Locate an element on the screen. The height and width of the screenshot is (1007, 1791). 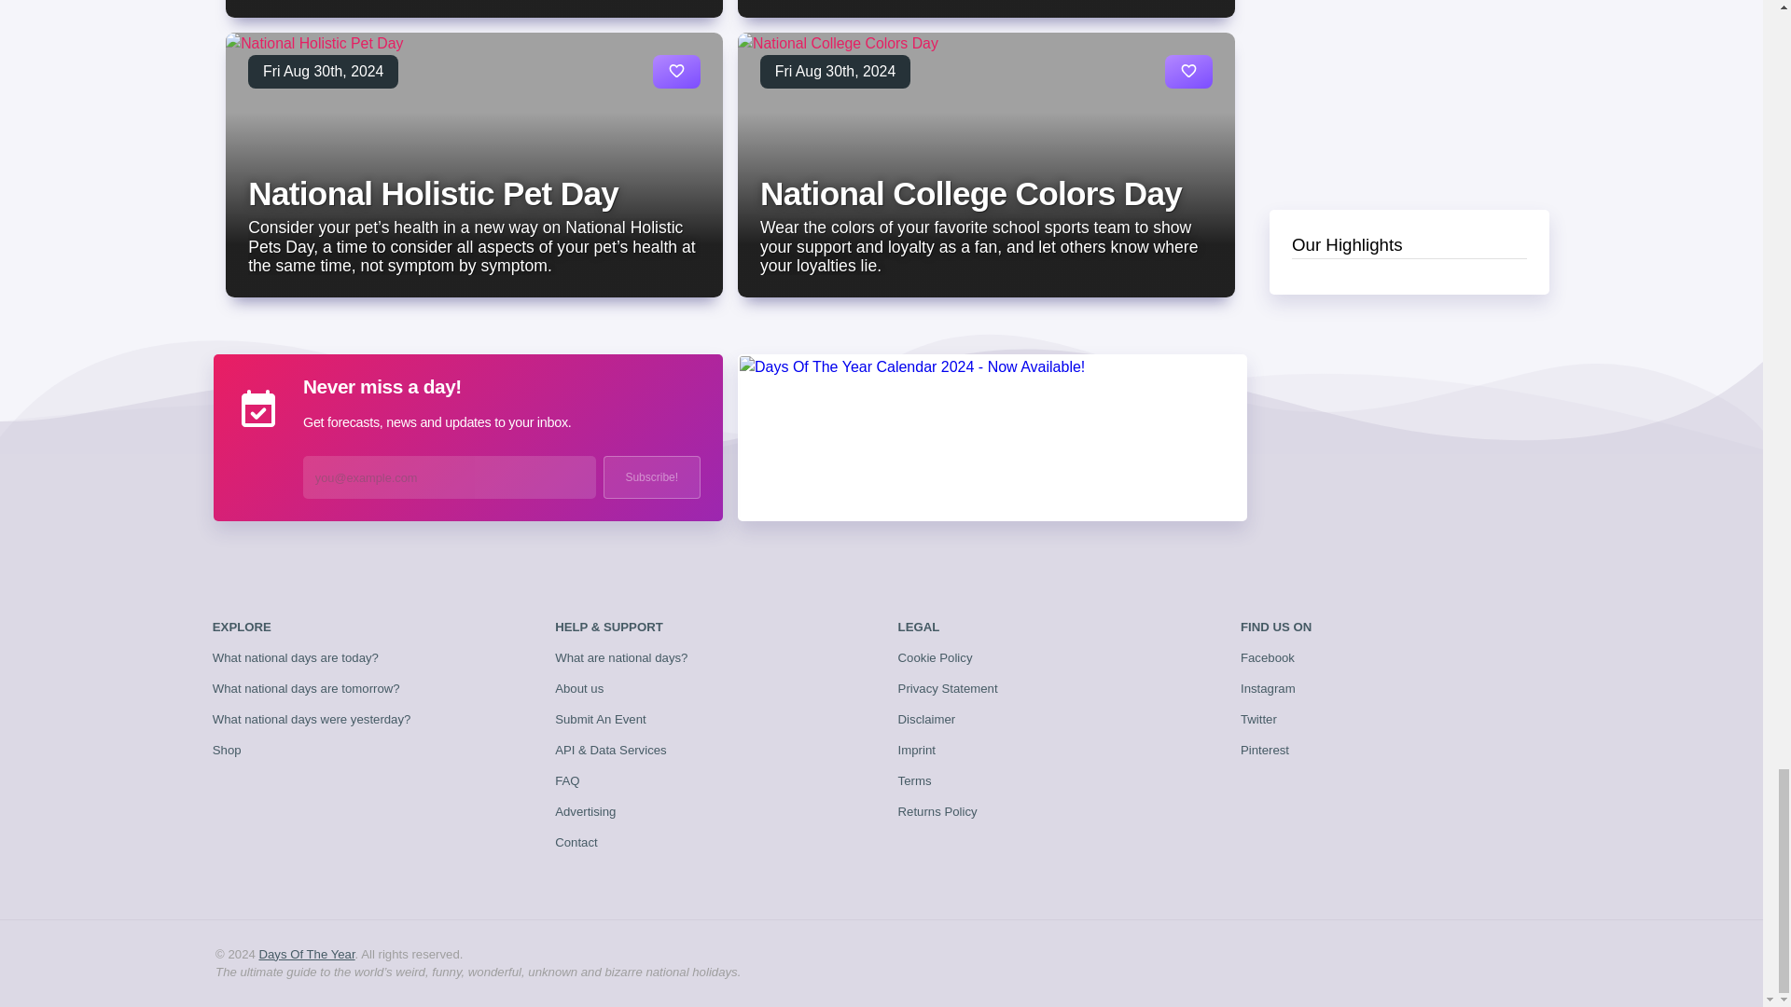
What national days were yesterday? is located at coordinates (312, 718).